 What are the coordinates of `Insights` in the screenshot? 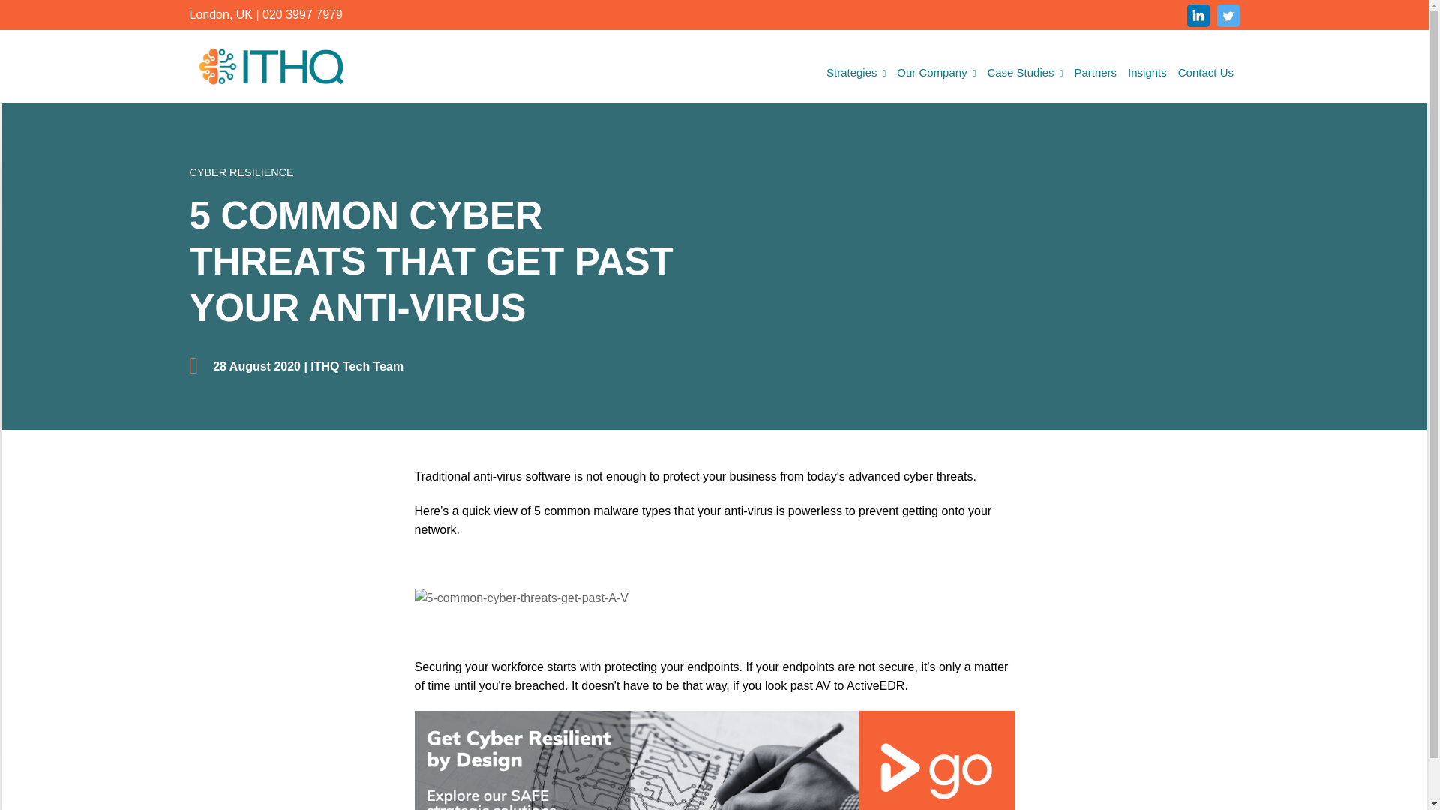 It's located at (1147, 73).